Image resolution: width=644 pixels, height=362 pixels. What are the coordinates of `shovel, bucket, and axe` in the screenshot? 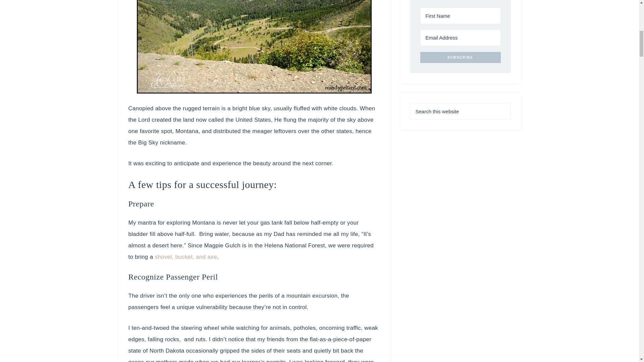 It's located at (186, 257).